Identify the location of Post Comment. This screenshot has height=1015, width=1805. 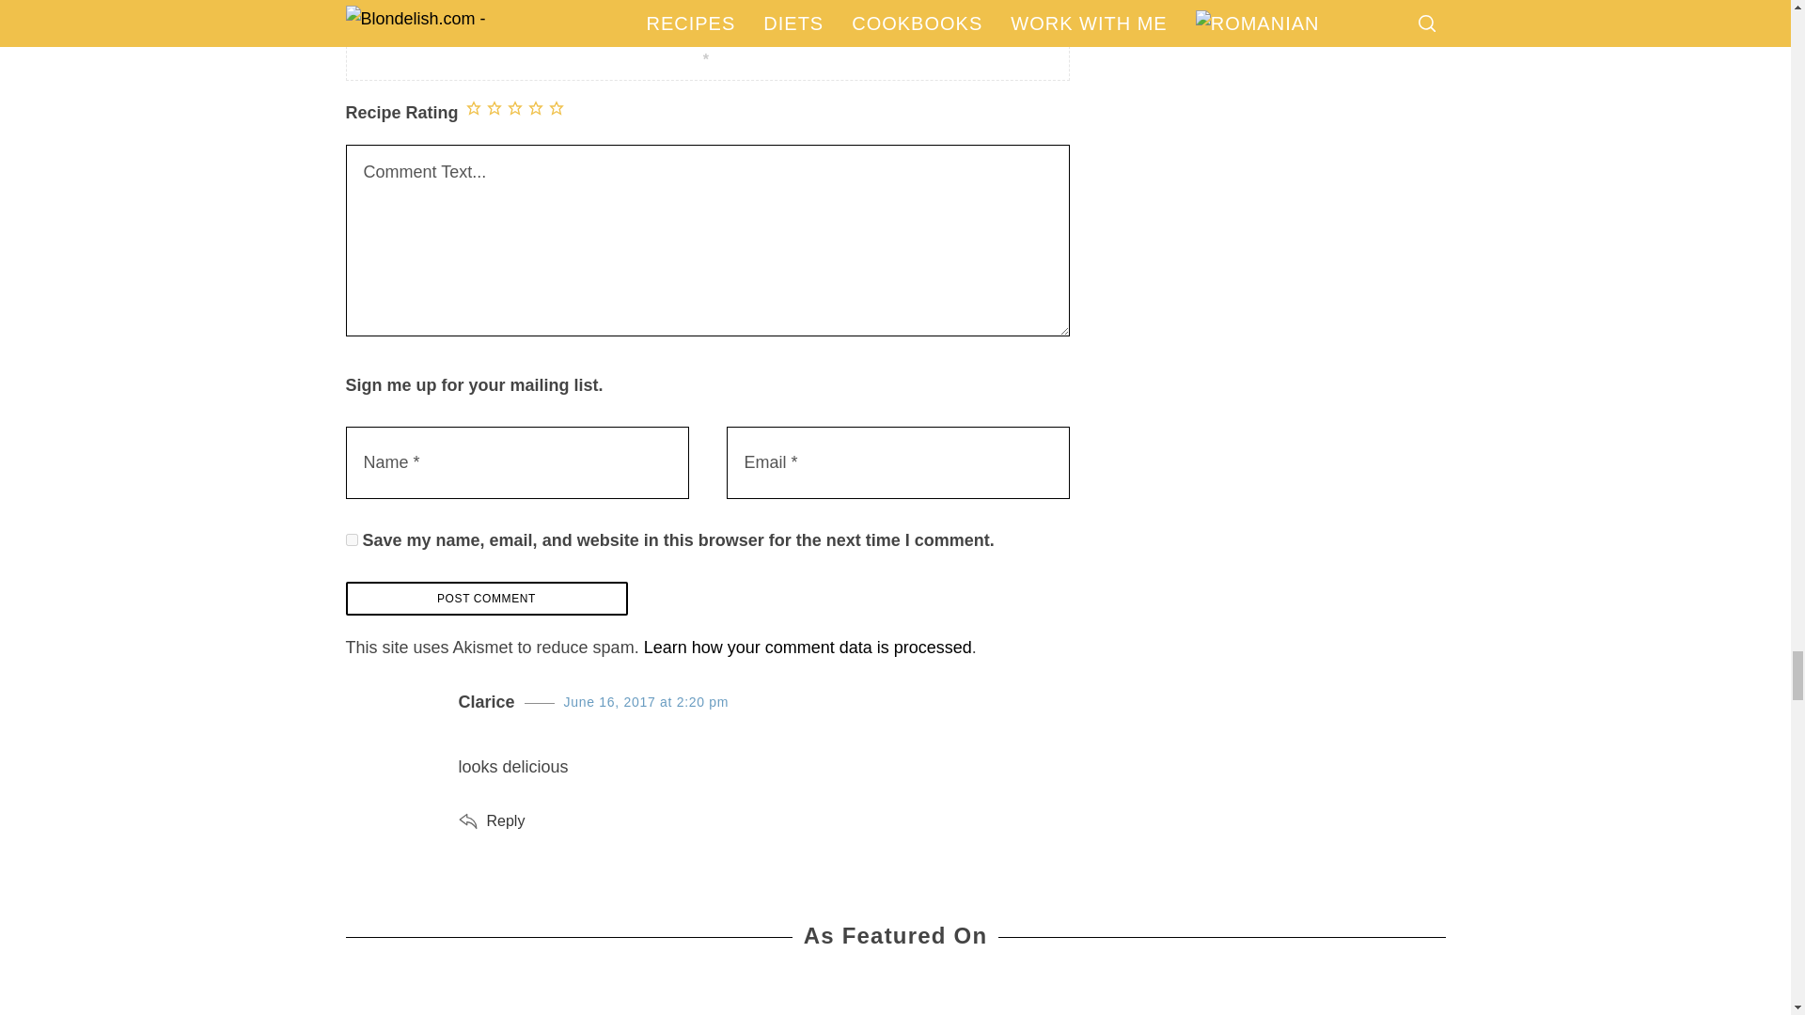
(487, 598).